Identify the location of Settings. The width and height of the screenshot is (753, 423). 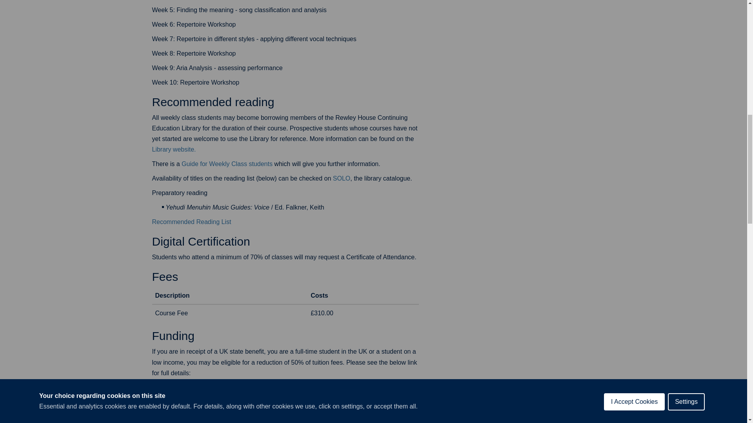
(686, 16).